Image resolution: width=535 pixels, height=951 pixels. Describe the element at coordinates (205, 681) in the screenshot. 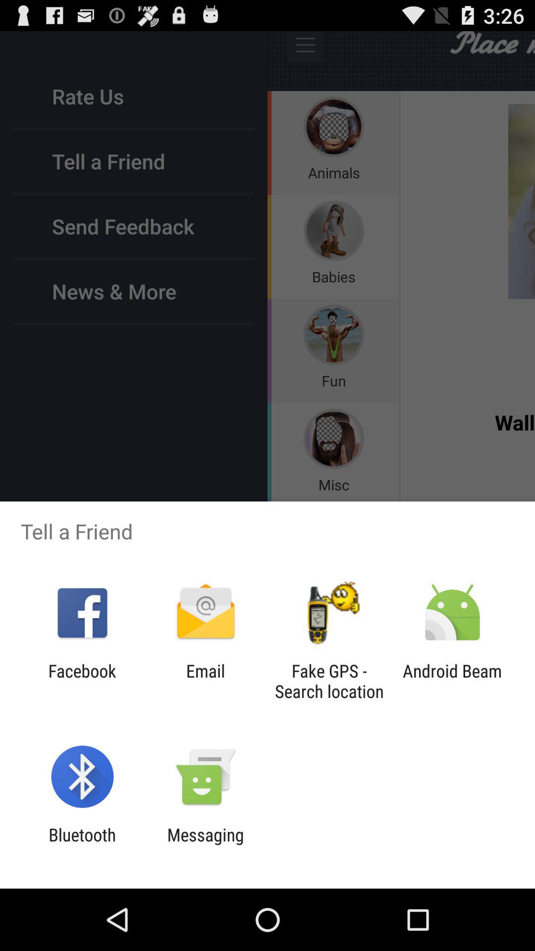

I see `click item next to the fake gps search icon` at that location.